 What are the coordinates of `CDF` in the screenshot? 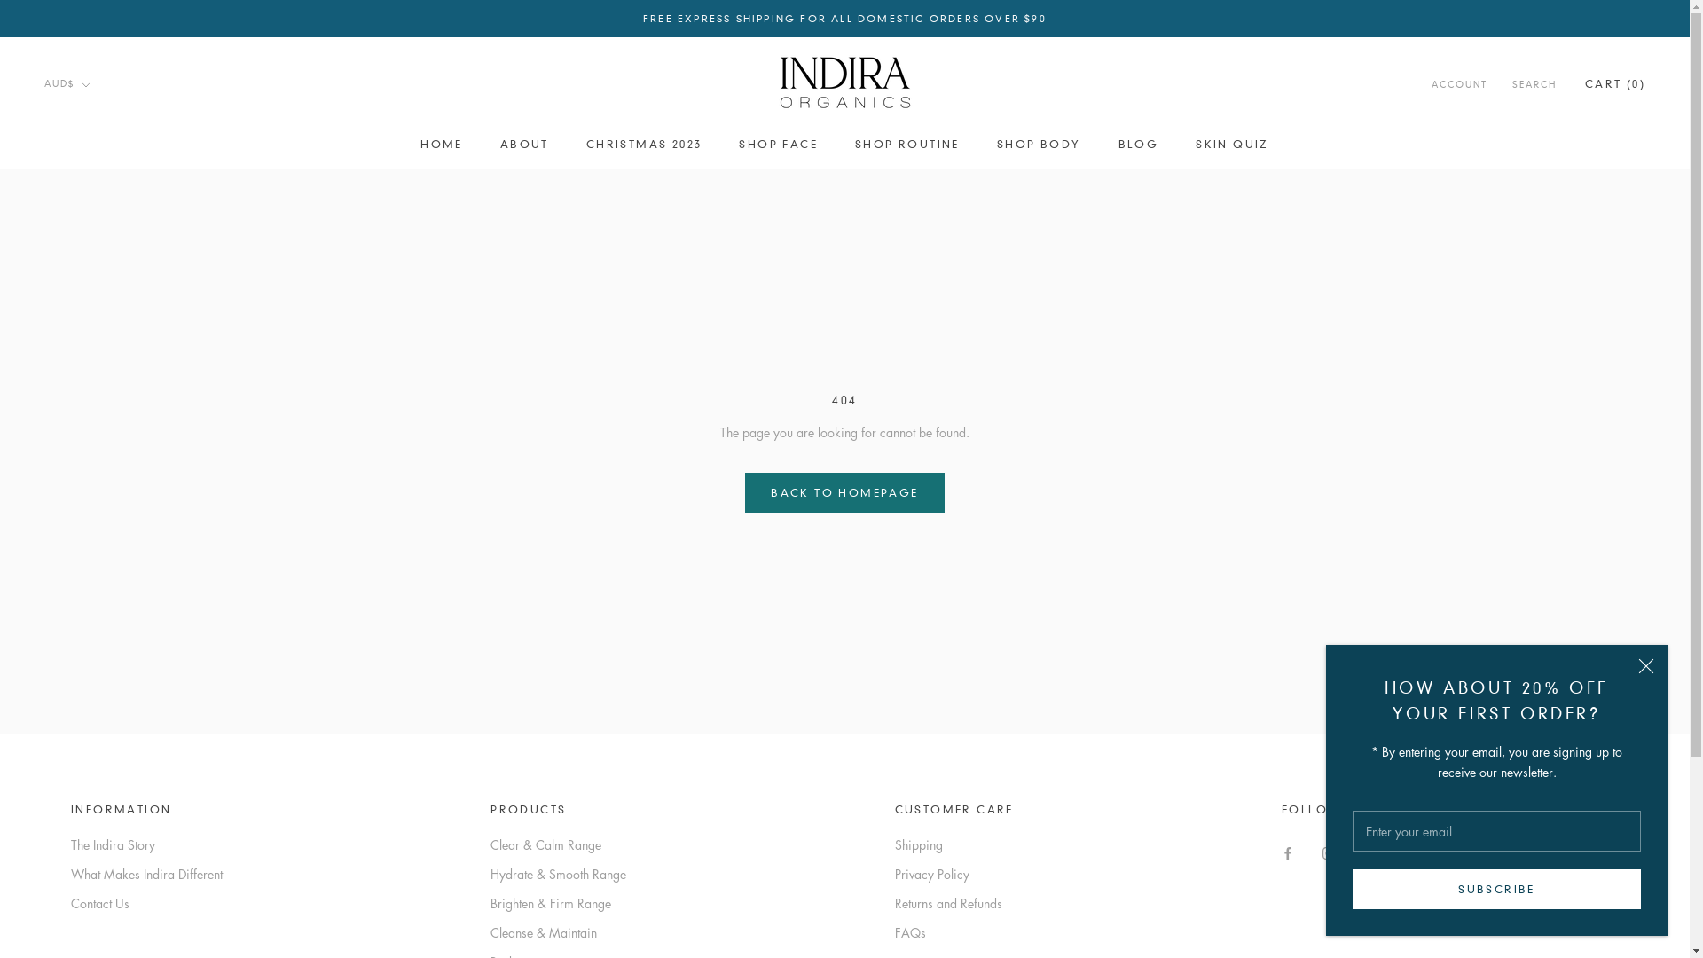 It's located at (101, 568).